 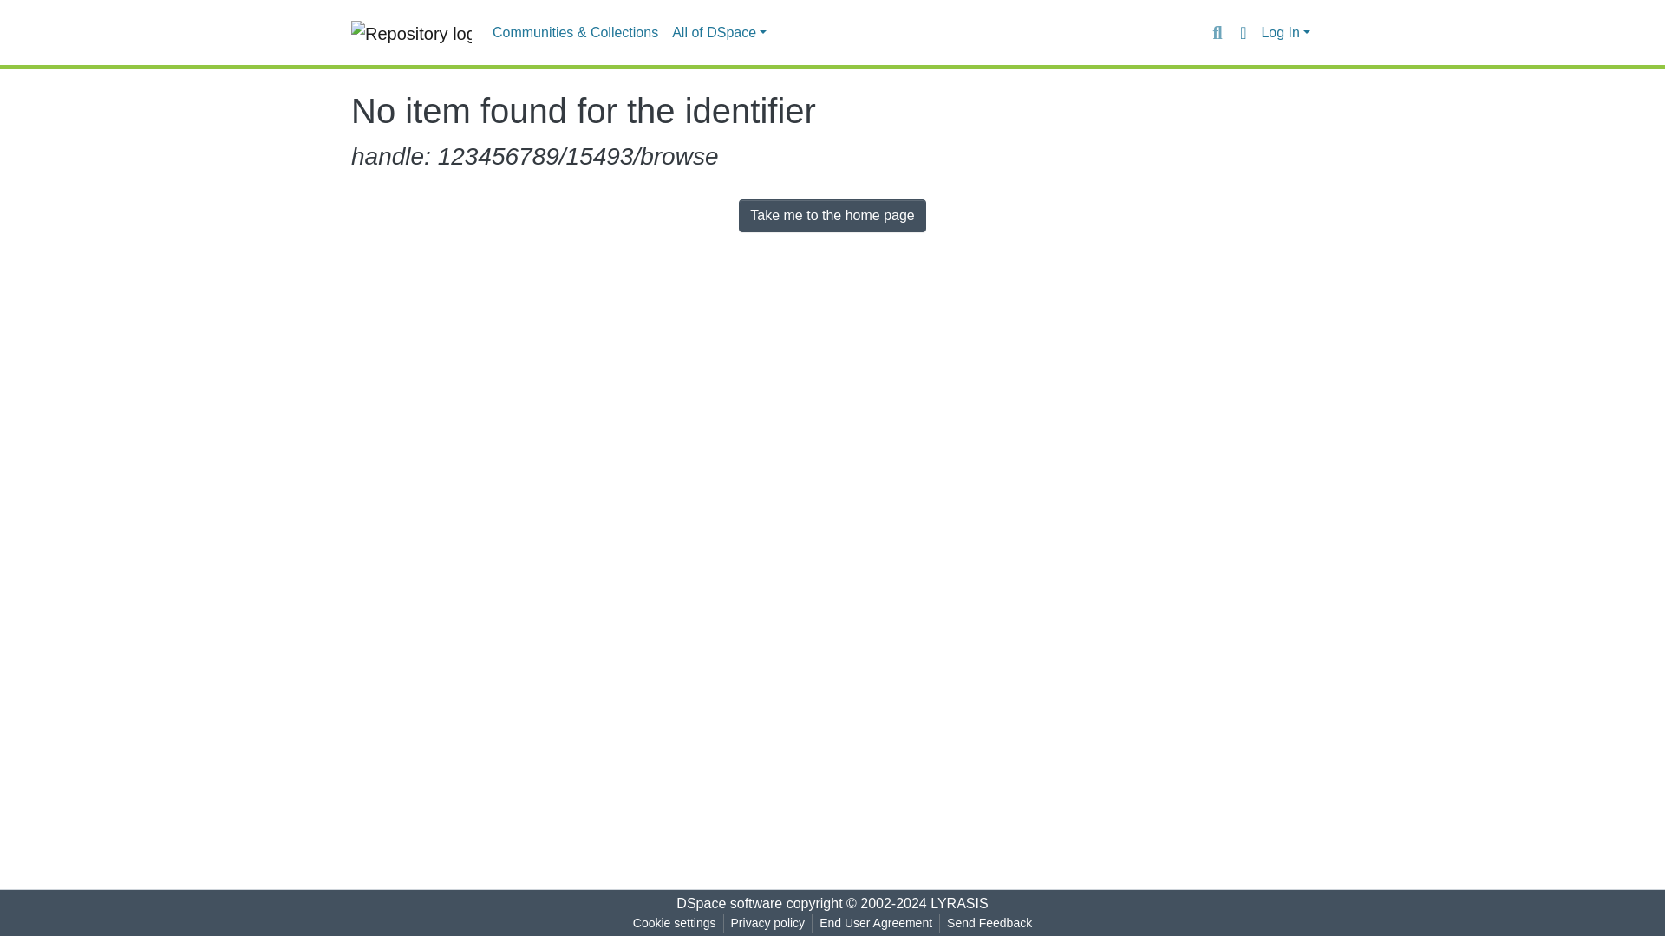 I want to click on Search, so click(x=1217, y=32).